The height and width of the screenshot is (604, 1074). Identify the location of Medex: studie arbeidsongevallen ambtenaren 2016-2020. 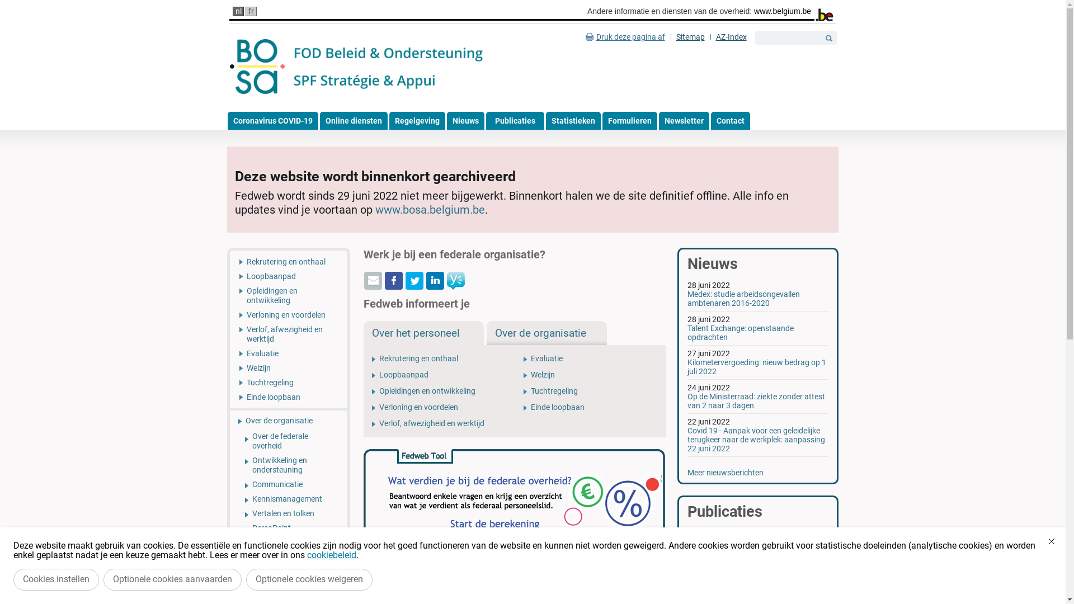
(744, 299).